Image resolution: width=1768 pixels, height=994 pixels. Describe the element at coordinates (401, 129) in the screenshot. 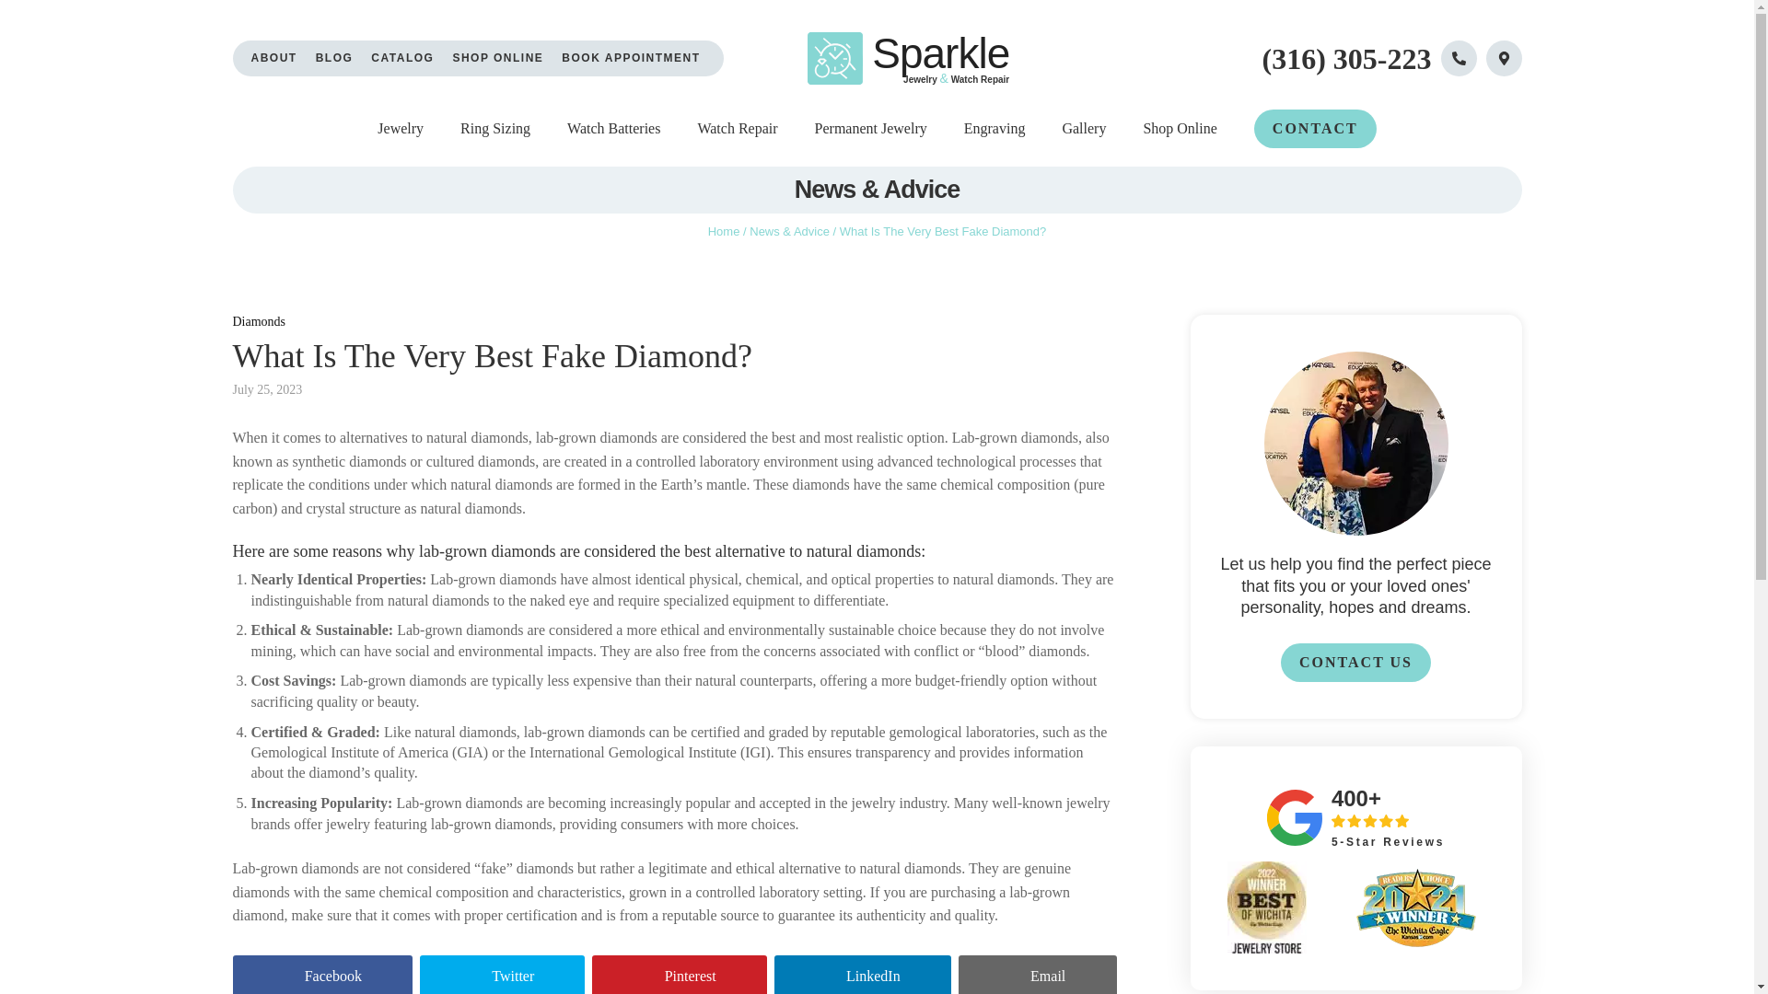

I see `Jewelry` at that location.